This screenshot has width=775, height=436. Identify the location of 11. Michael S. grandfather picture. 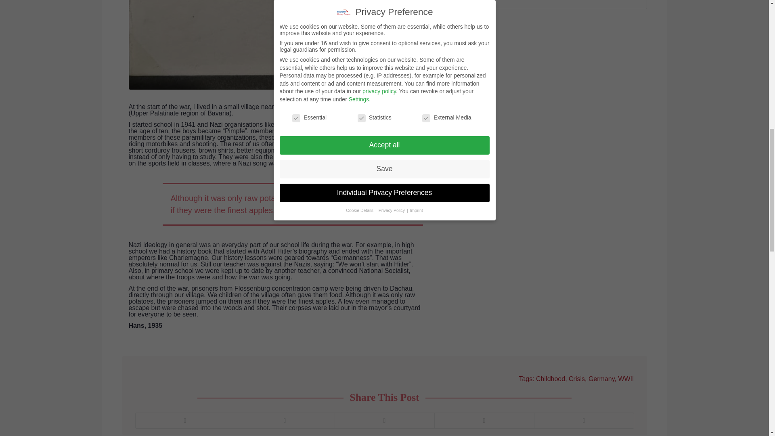
(258, 45).